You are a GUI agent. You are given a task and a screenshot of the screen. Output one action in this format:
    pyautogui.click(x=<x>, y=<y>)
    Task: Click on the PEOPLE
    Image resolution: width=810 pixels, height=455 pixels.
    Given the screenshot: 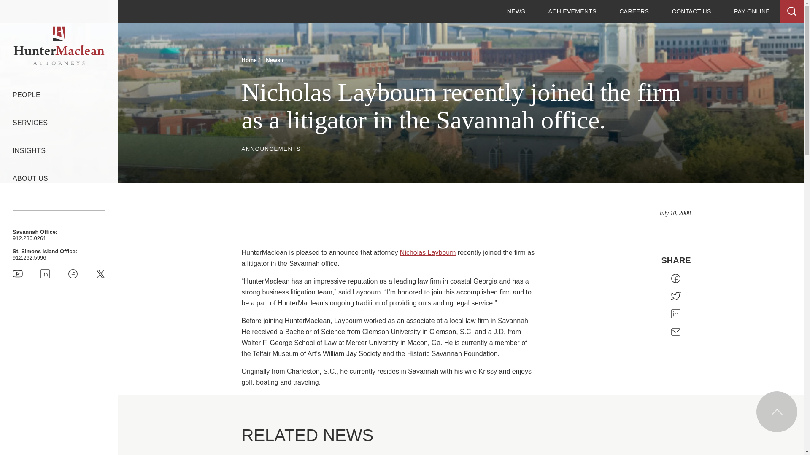 What is the action you would take?
    pyautogui.click(x=27, y=95)
    